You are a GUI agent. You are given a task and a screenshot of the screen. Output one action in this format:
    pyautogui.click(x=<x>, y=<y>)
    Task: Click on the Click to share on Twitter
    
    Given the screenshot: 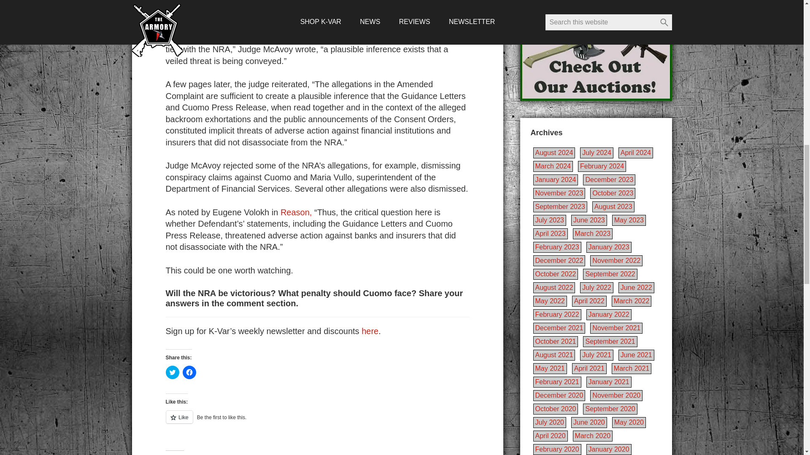 What is the action you would take?
    pyautogui.click(x=172, y=372)
    